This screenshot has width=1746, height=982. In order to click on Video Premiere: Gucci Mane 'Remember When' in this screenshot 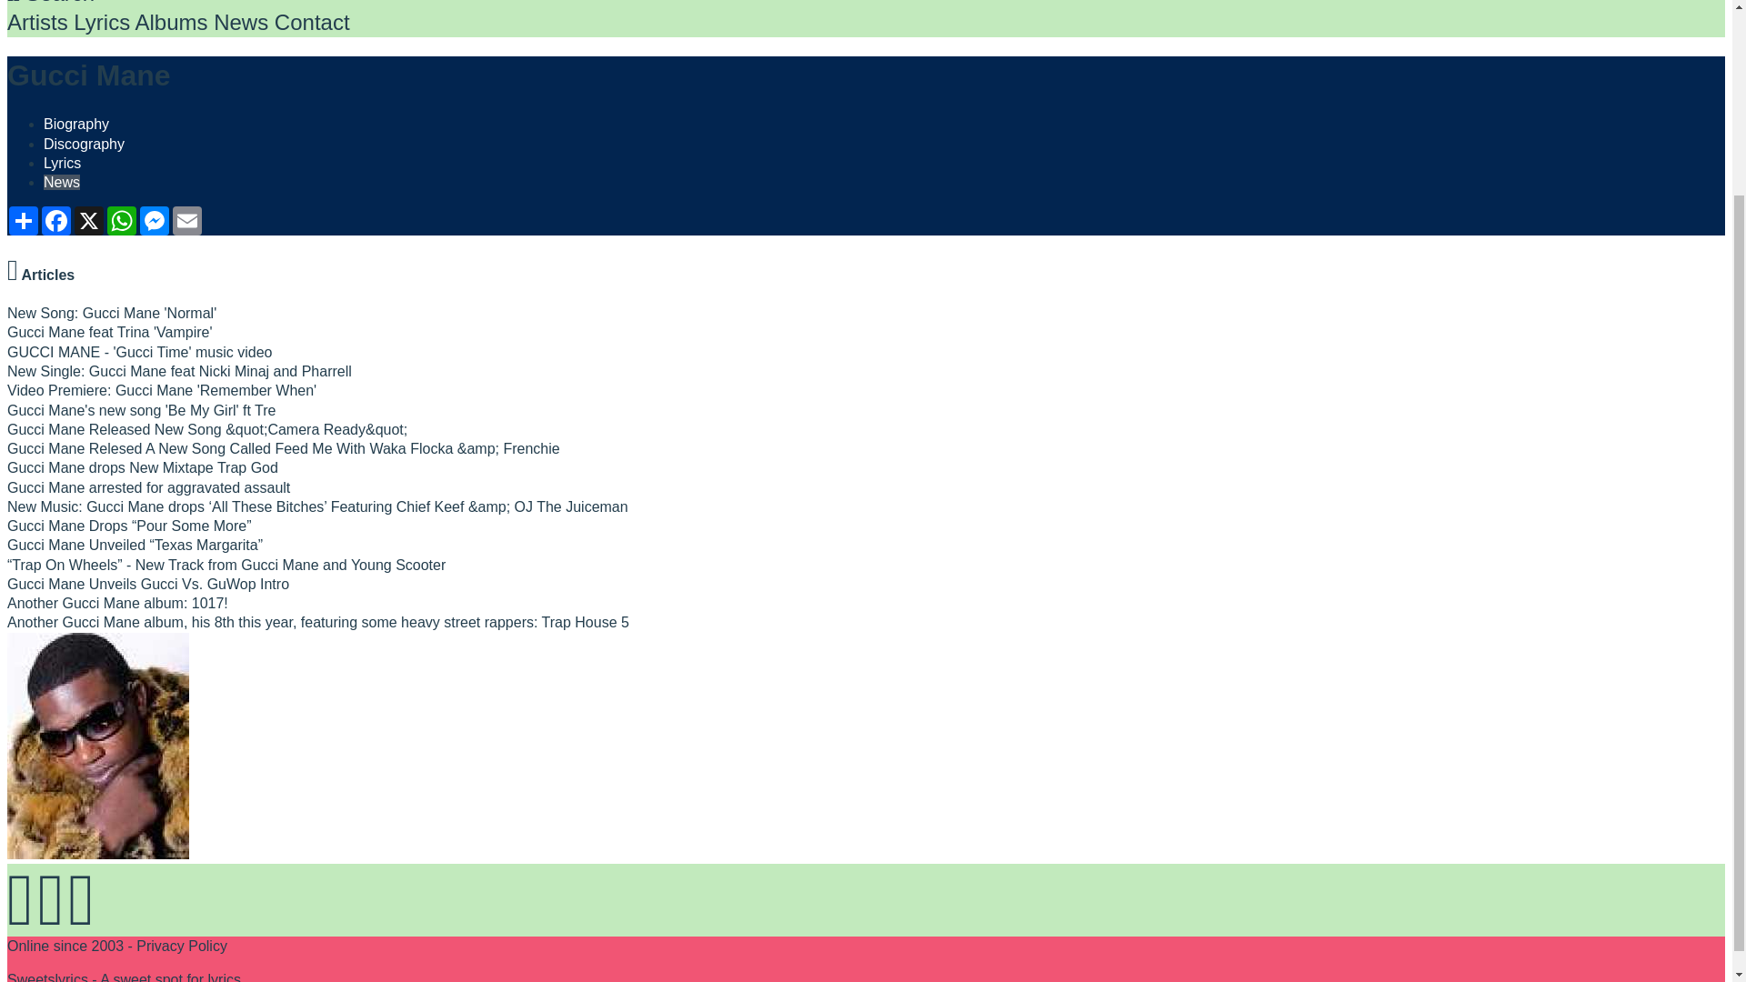, I will do `click(161, 391)`.